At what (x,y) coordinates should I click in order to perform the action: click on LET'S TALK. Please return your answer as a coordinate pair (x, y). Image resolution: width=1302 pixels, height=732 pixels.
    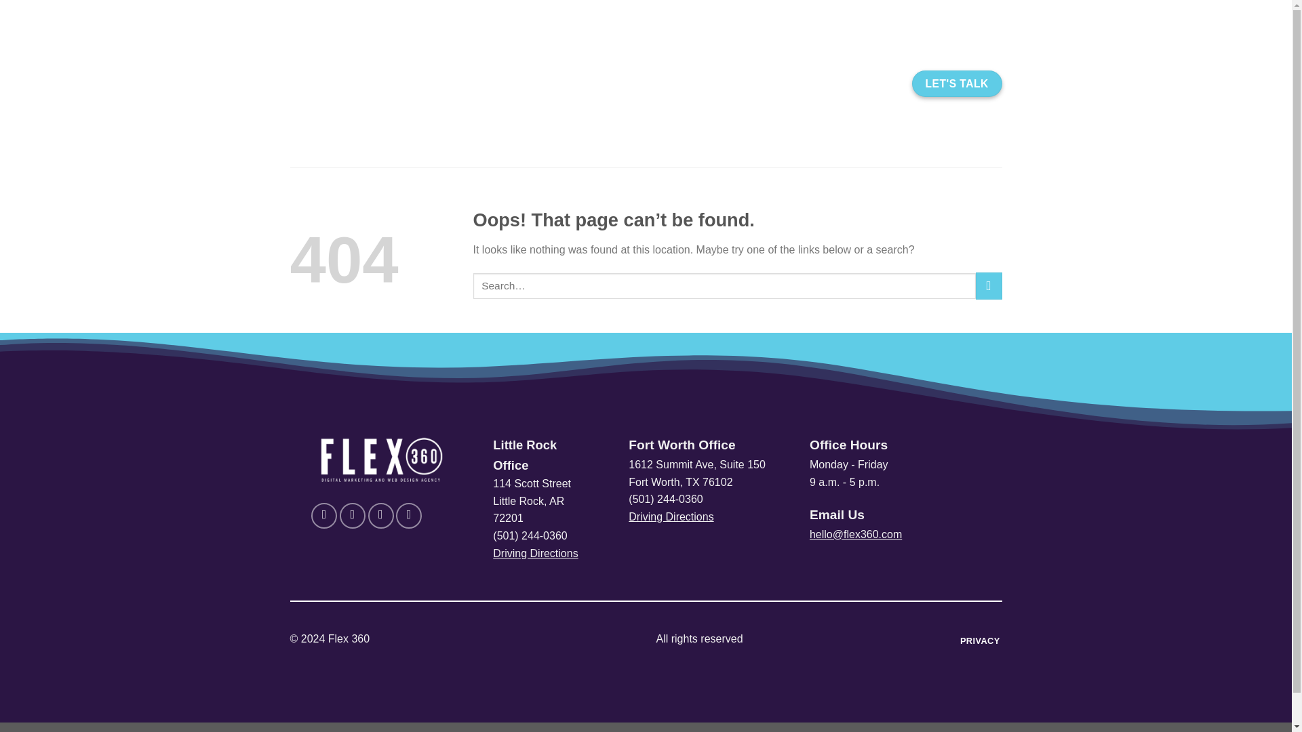
    Looking at the image, I should click on (958, 83).